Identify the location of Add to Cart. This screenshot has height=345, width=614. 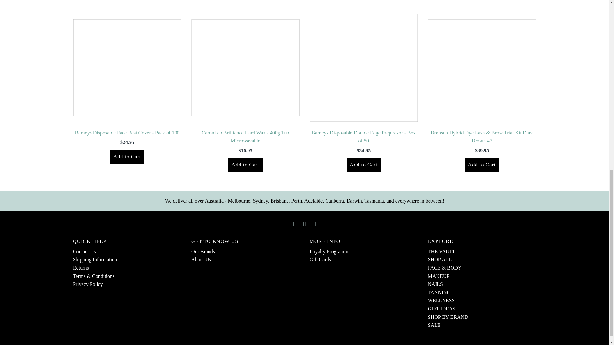
(127, 157).